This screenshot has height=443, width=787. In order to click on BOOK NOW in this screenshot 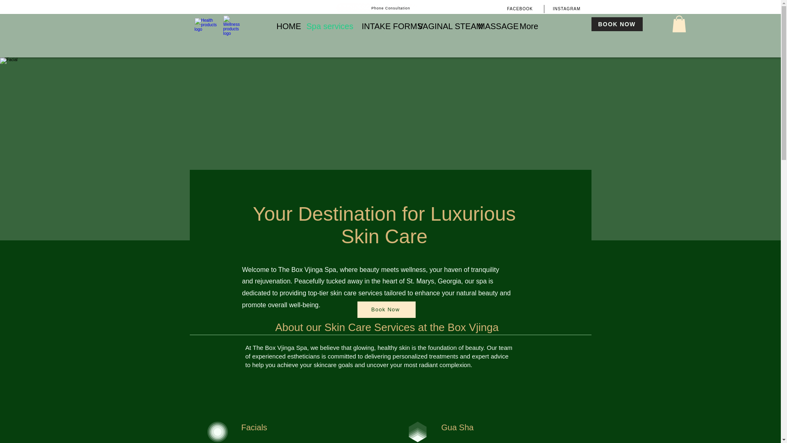, I will do `click(616, 24)`.